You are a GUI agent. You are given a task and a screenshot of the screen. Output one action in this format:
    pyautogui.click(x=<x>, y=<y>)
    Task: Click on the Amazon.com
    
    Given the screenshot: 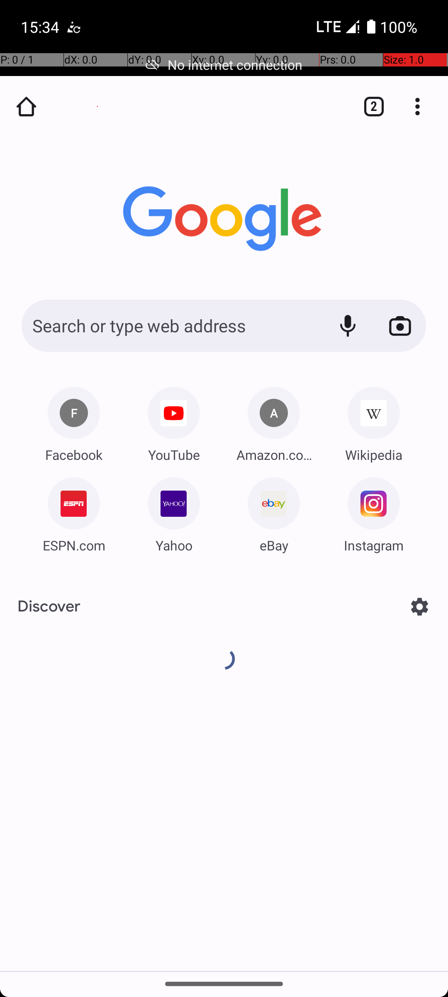 What is the action you would take?
    pyautogui.click(x=274, y=454)
    